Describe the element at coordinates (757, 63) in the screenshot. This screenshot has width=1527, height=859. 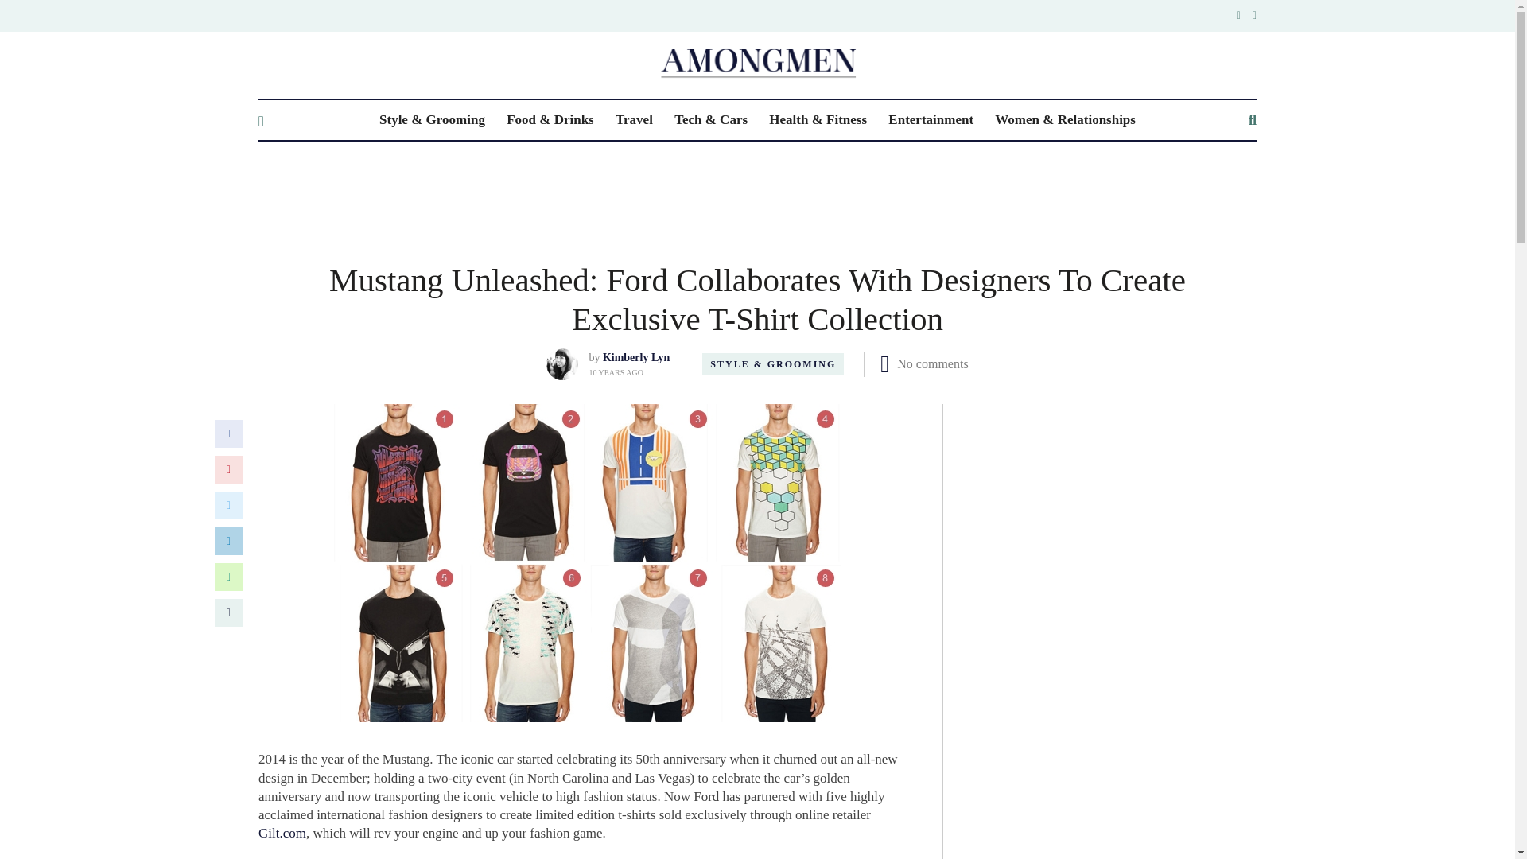
I see `AmongMen` at that location.